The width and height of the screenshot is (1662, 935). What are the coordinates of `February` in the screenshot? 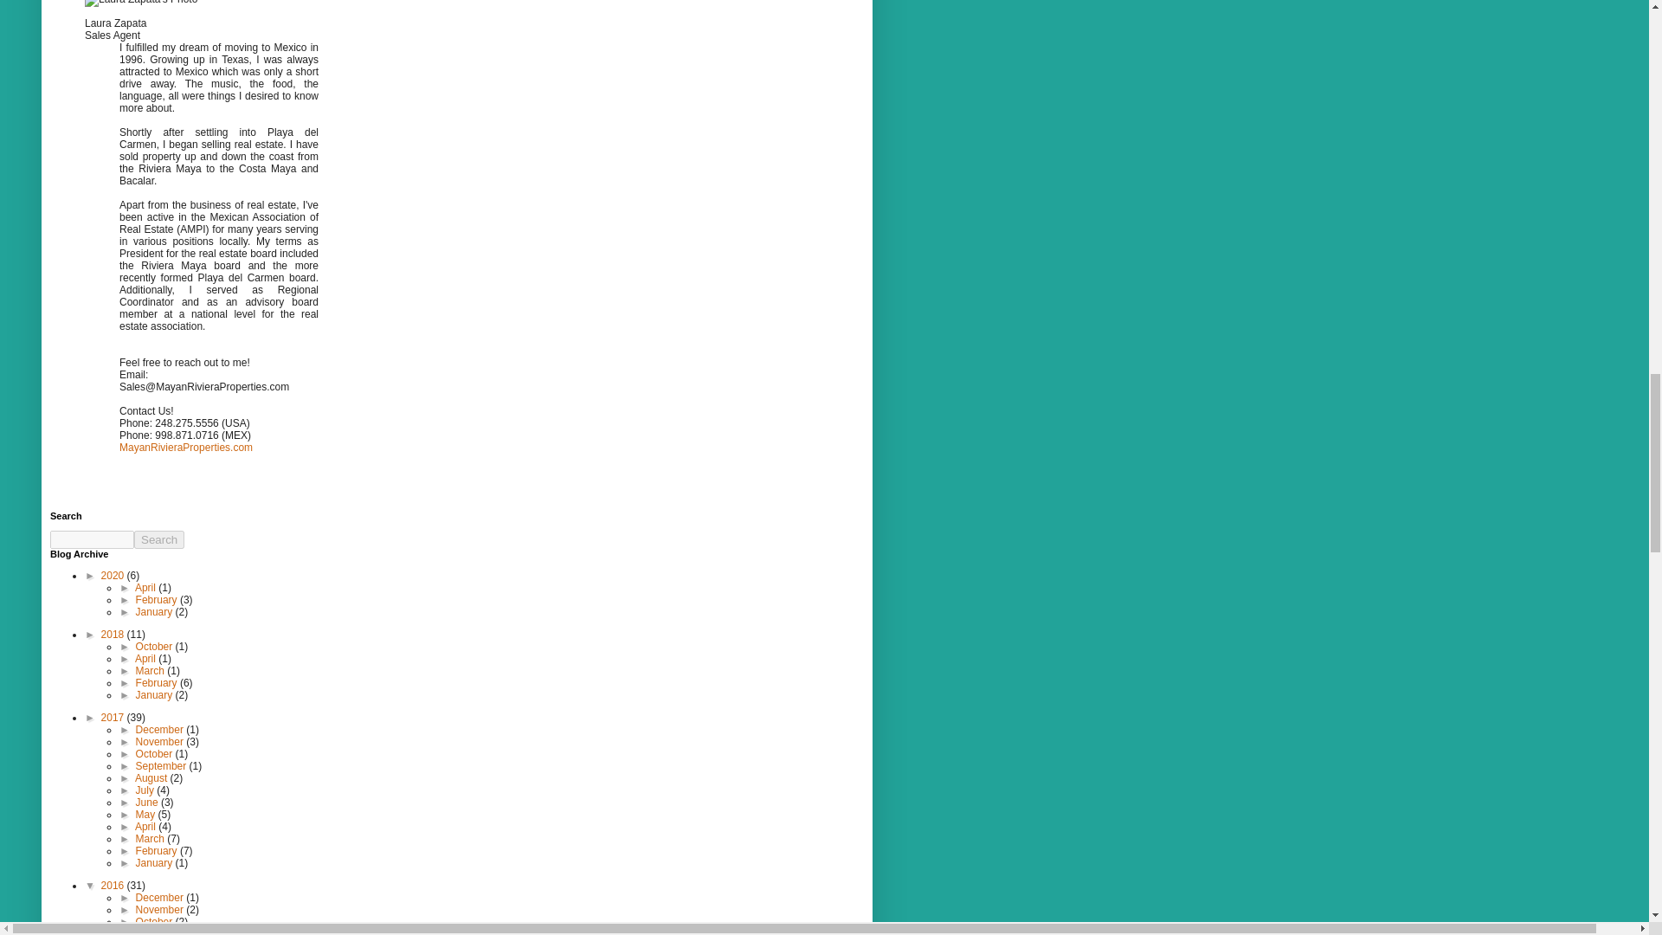 It's located at (158, 599).